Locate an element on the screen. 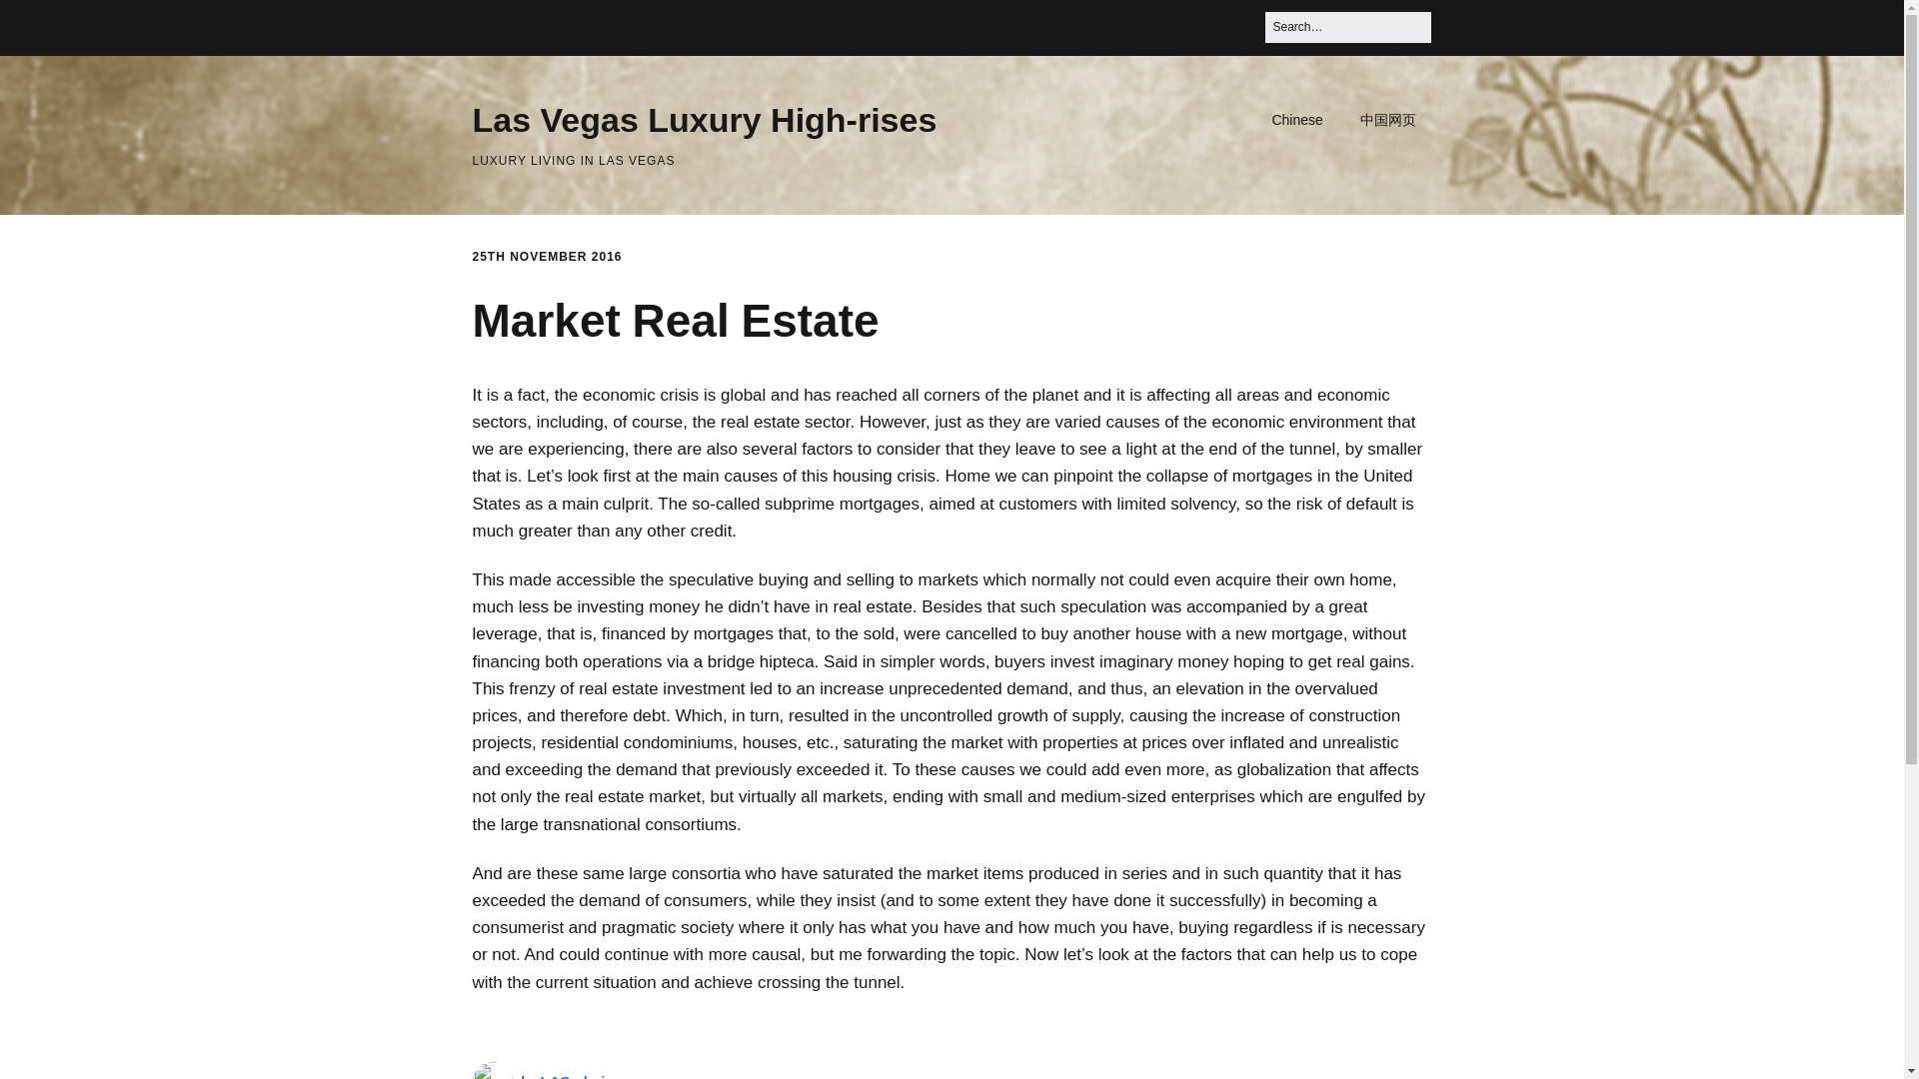 This screenshot has width=1919, height=1079. Search is located at coordinates (39, 22).